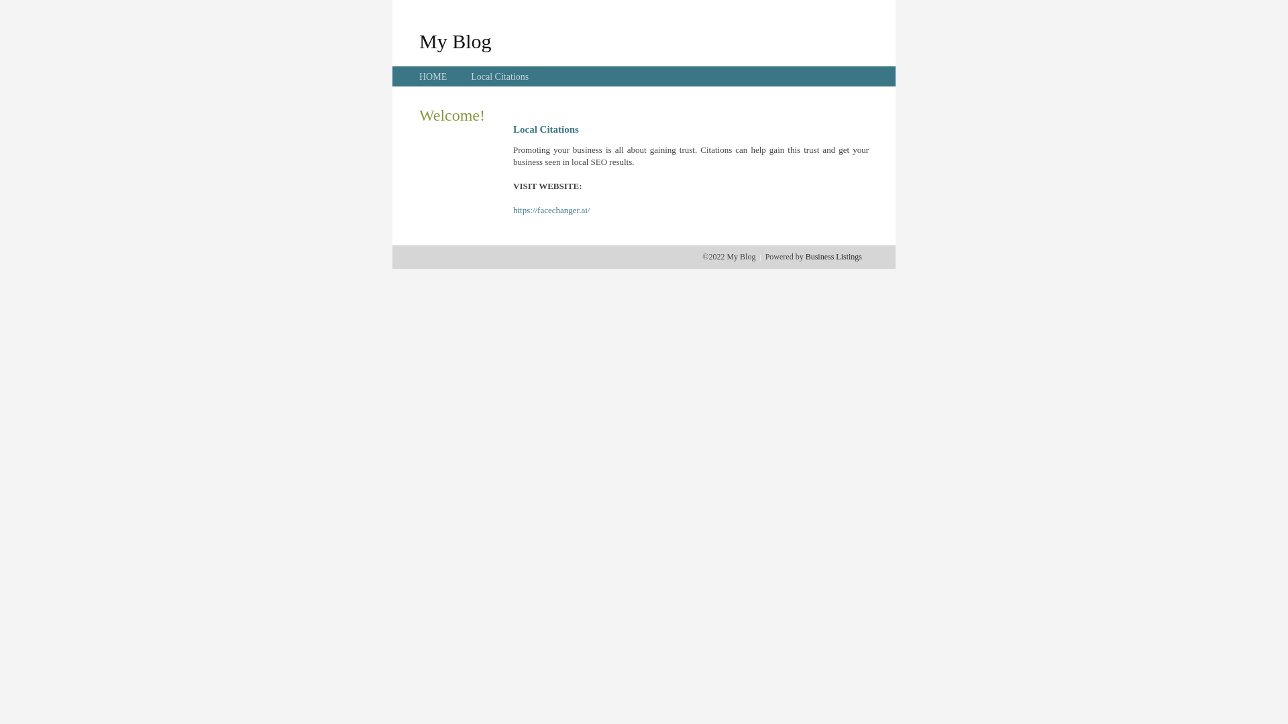 The height and width of the screenshot is (724, 1288). What do you see at coordinates (433, 76) in the screenshot?
I see `HOME` at bounding box center [433, 76].